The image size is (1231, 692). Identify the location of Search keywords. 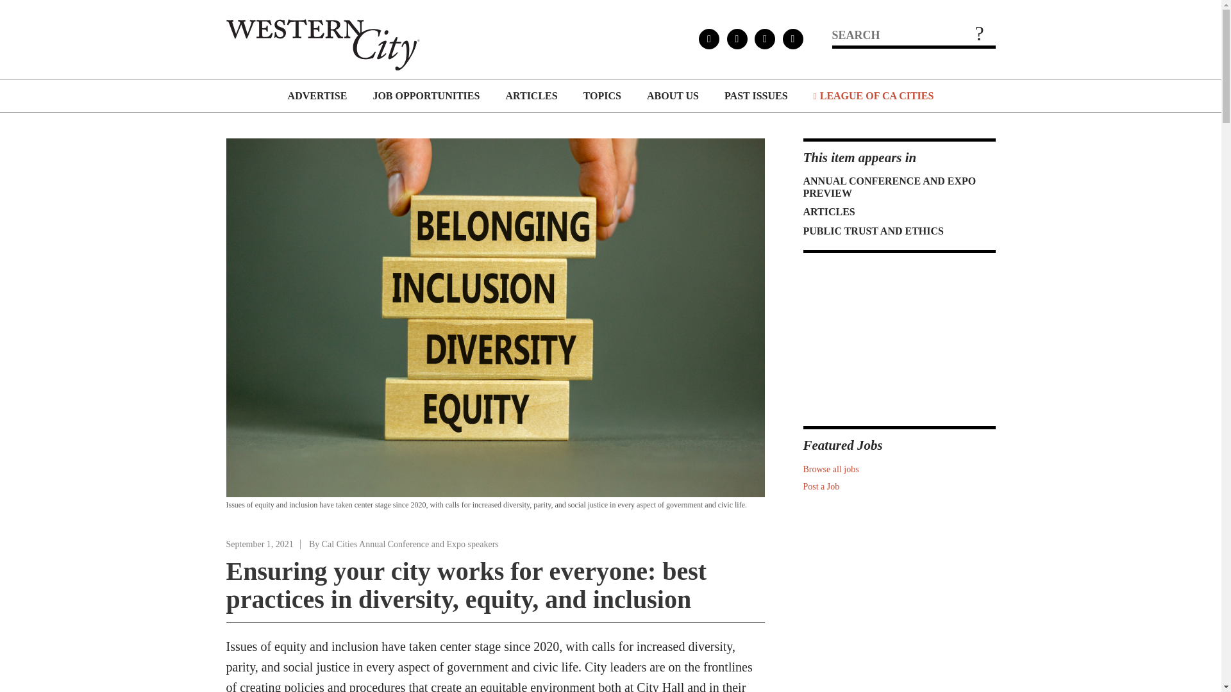
(914, 35).